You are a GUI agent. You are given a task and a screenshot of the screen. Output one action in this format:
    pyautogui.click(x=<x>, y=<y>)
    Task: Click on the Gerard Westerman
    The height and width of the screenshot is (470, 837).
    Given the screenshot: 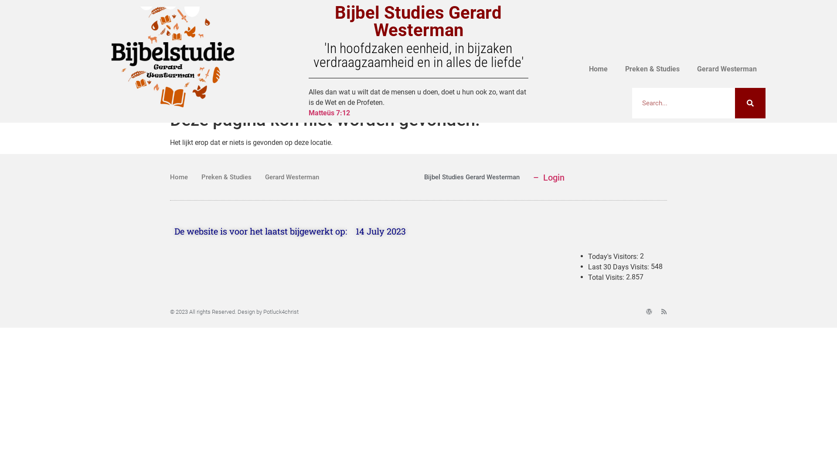 What is the action you would take?
    pyautogui.click(x=292, y=177)
    